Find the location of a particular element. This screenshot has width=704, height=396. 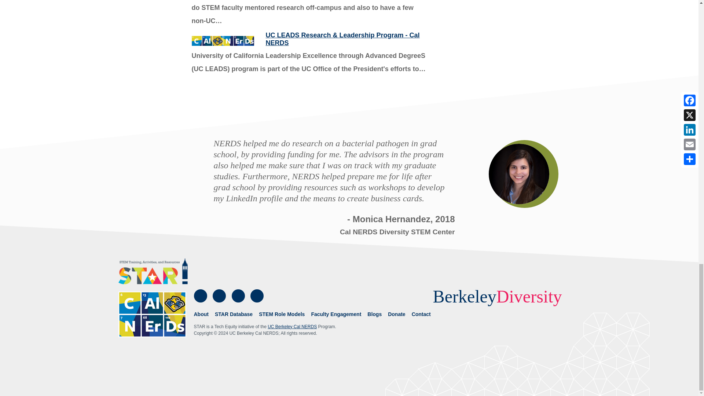

STAR Database is located at coordinates (234, 314).